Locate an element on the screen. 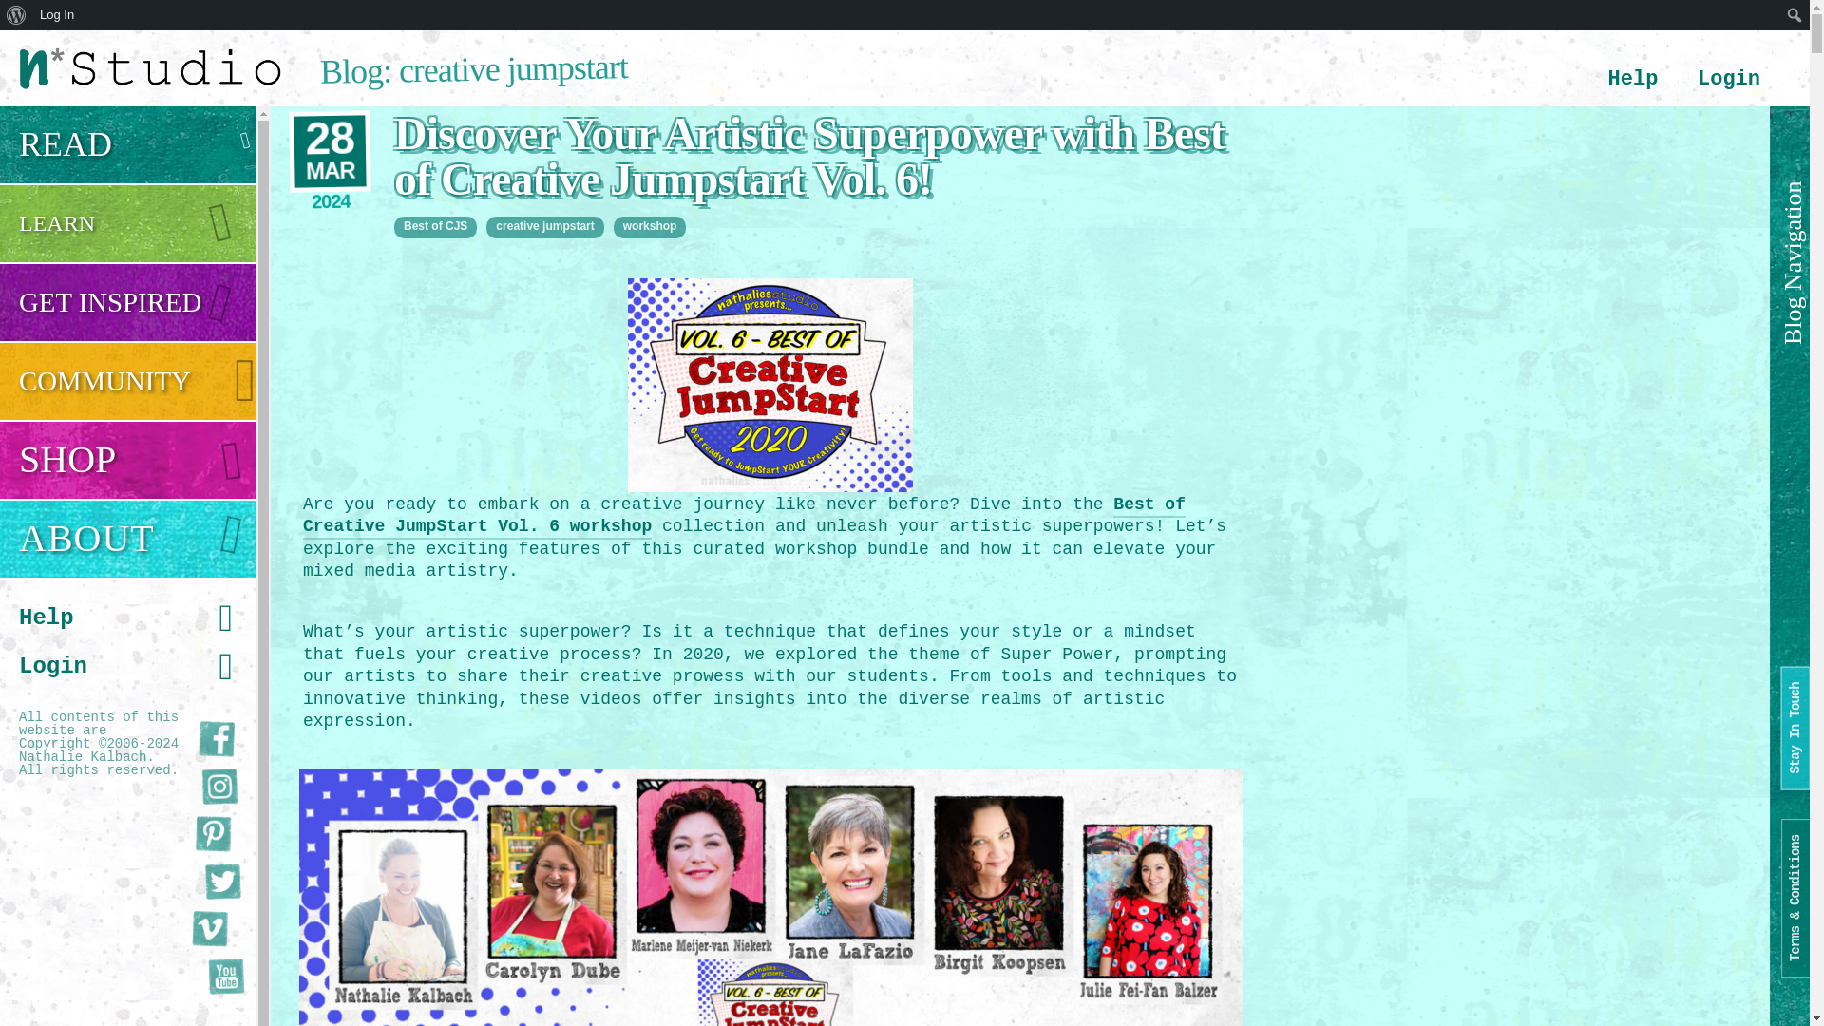  LEARN is located at coordinates (128, 224).